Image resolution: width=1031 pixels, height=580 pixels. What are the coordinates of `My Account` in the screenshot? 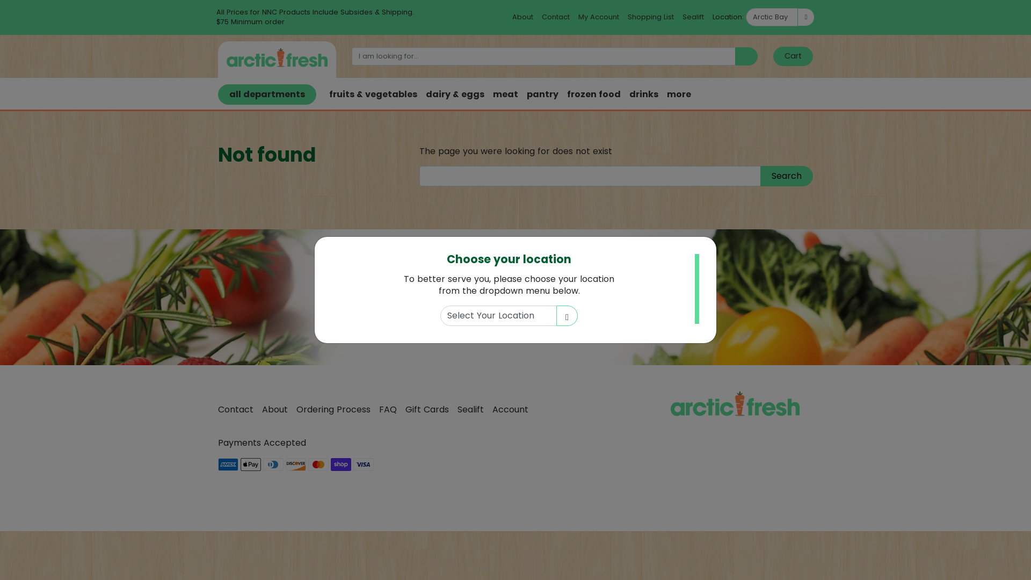 It's located at (599, 17).